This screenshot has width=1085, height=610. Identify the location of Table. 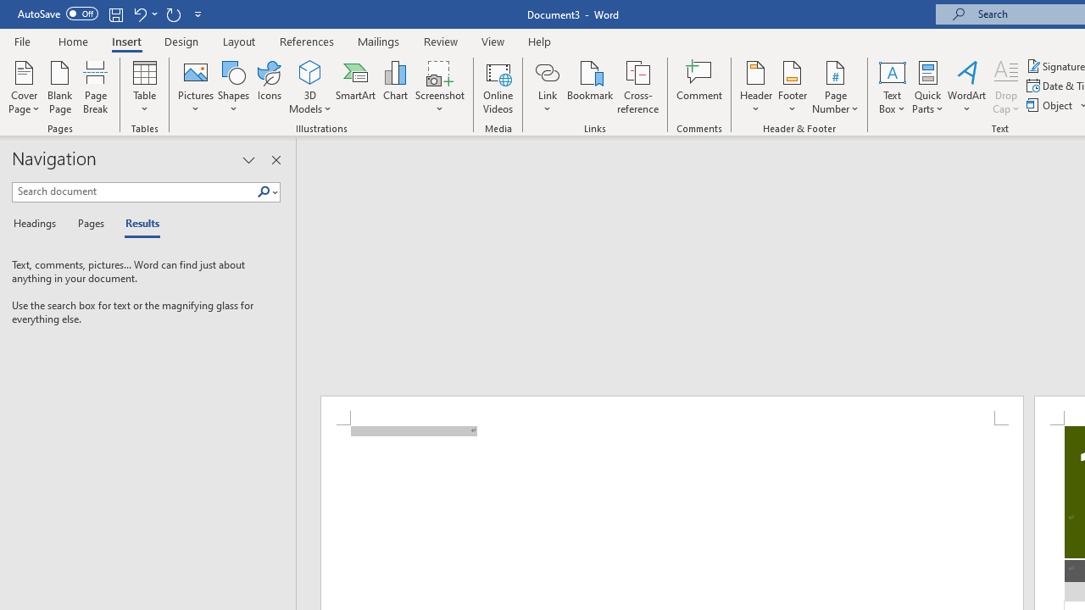
(144, 86).